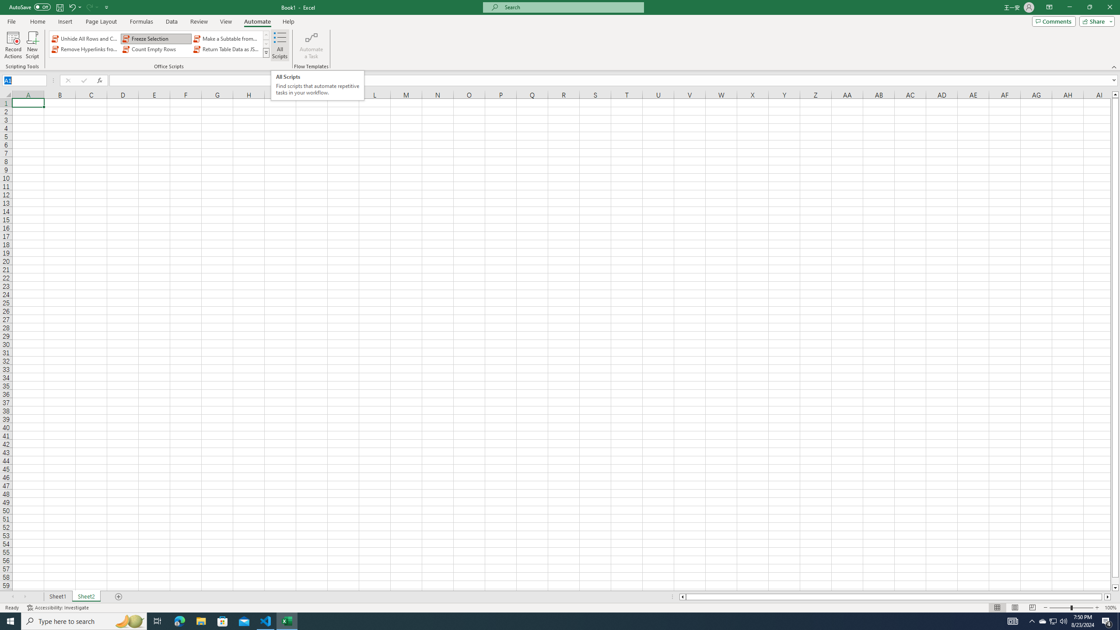 Image resolution: width=1120 pixels, height=630 pixels. What do you see at coordinates (11, 21) in the screenshot?
I see `File Tab` at bounding box center [11, 21].